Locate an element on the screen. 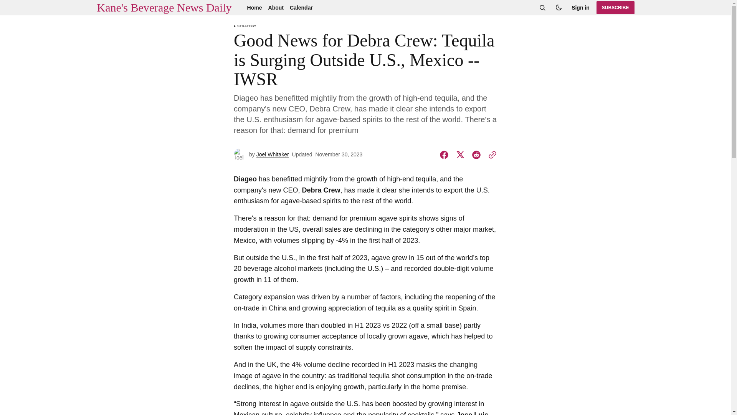  About is located at coordinates (276, 8).